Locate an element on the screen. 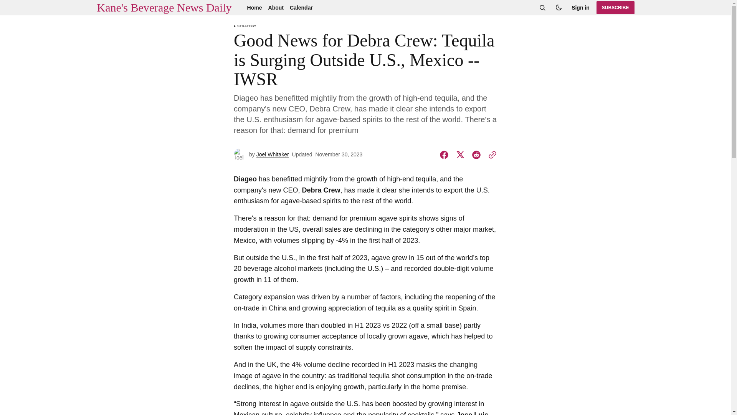  About is located at coordinates (276, 8).